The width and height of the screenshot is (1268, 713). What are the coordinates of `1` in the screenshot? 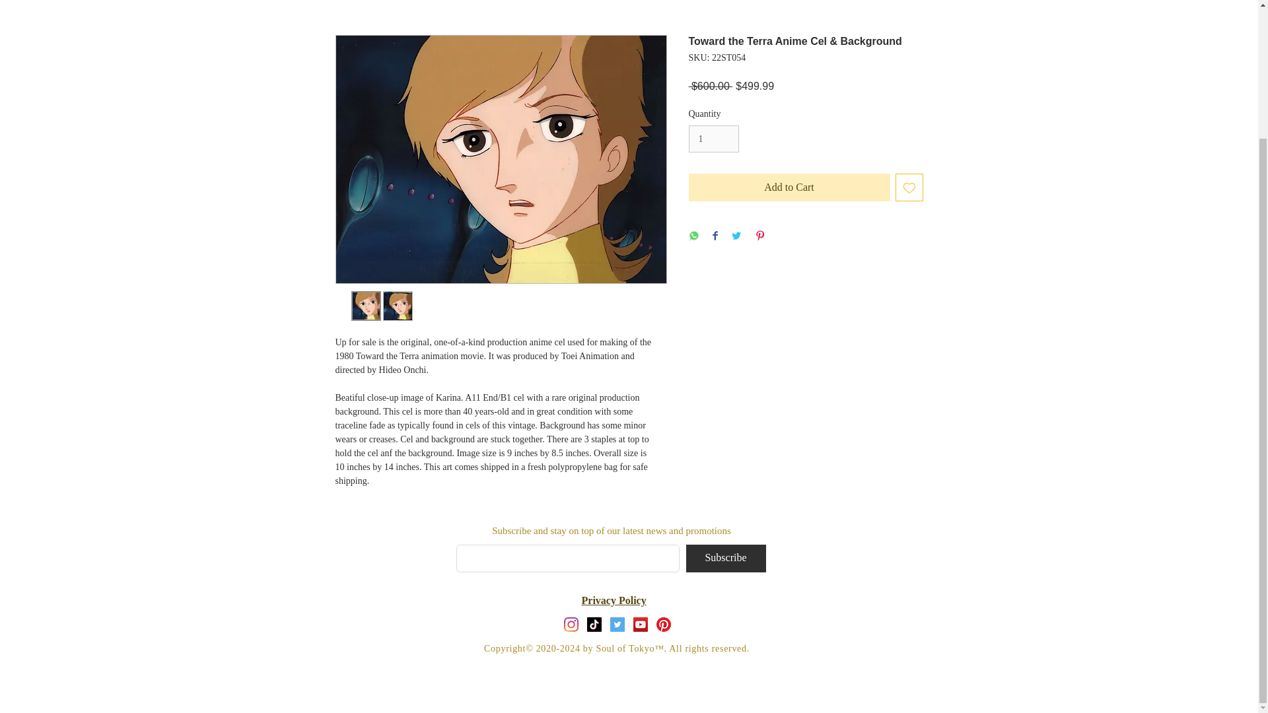 It's located at (713, 139).